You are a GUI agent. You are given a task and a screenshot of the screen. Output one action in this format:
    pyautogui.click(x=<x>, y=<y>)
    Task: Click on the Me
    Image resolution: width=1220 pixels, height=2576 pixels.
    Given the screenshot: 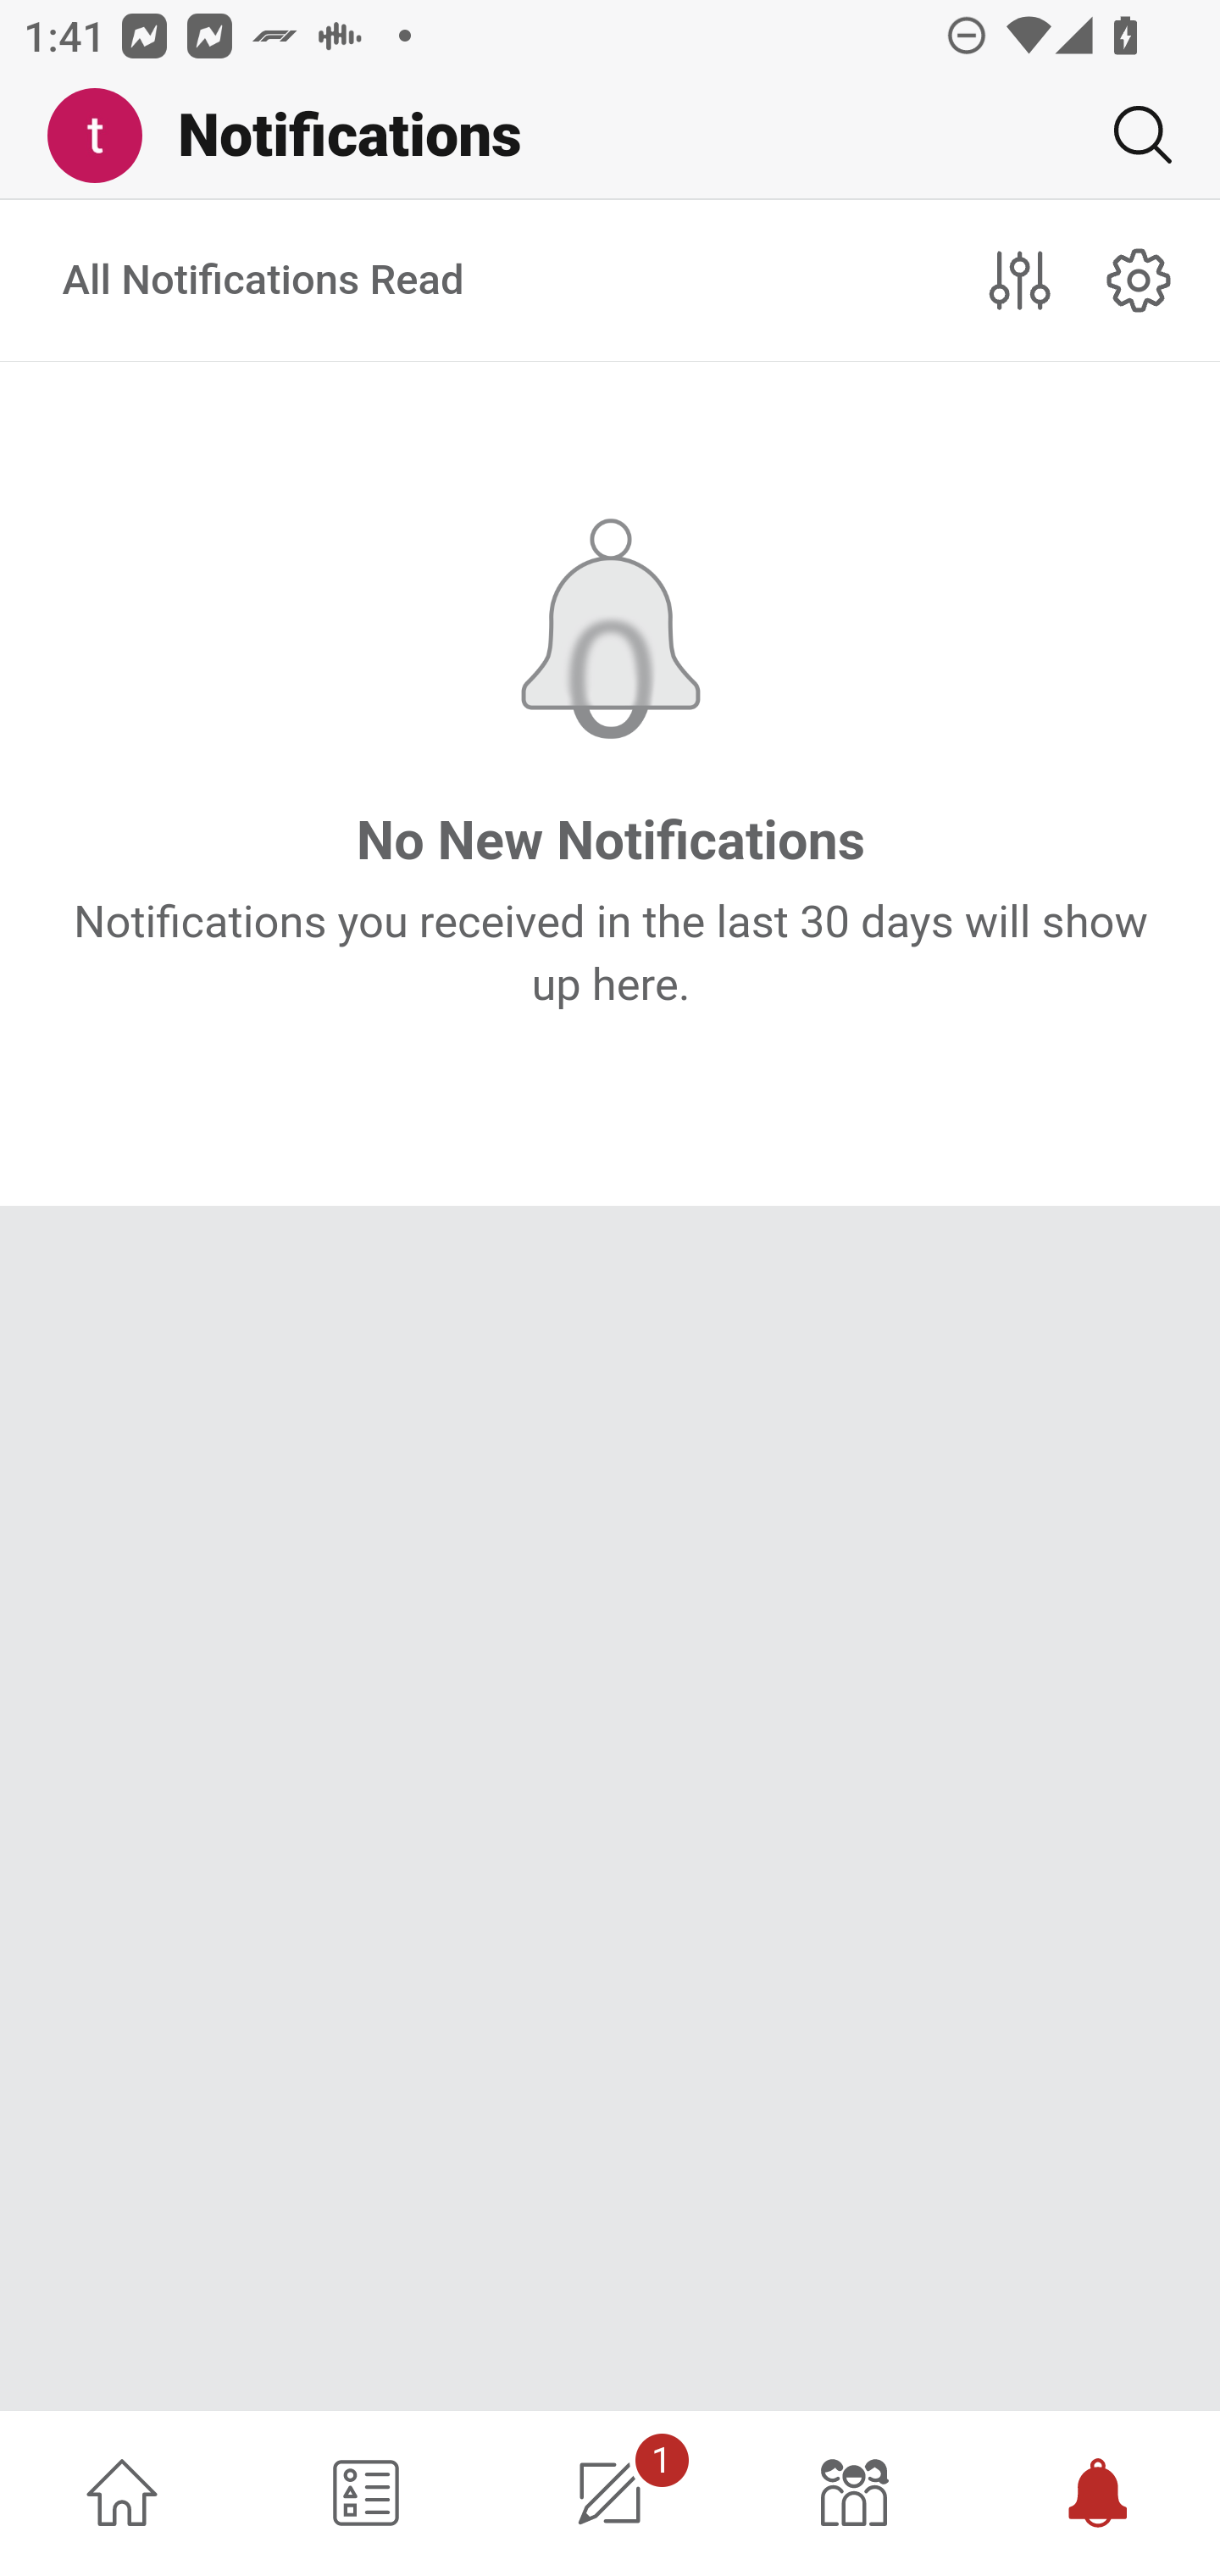 What is the action you would take?
    pyautogui.click(x=107, y=136)
    